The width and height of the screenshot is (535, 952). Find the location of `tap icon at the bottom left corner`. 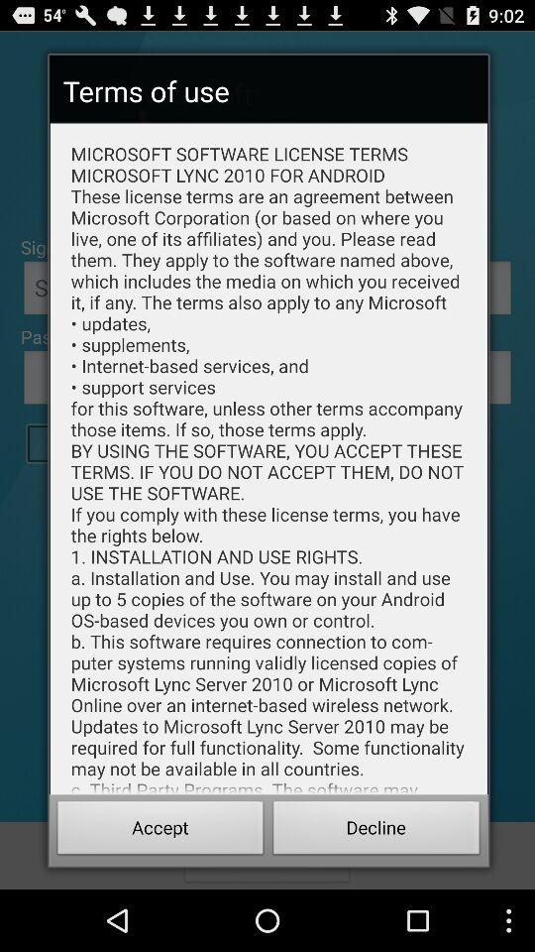

tap icon at the bottom left corner is located at coordinates (160, 831).